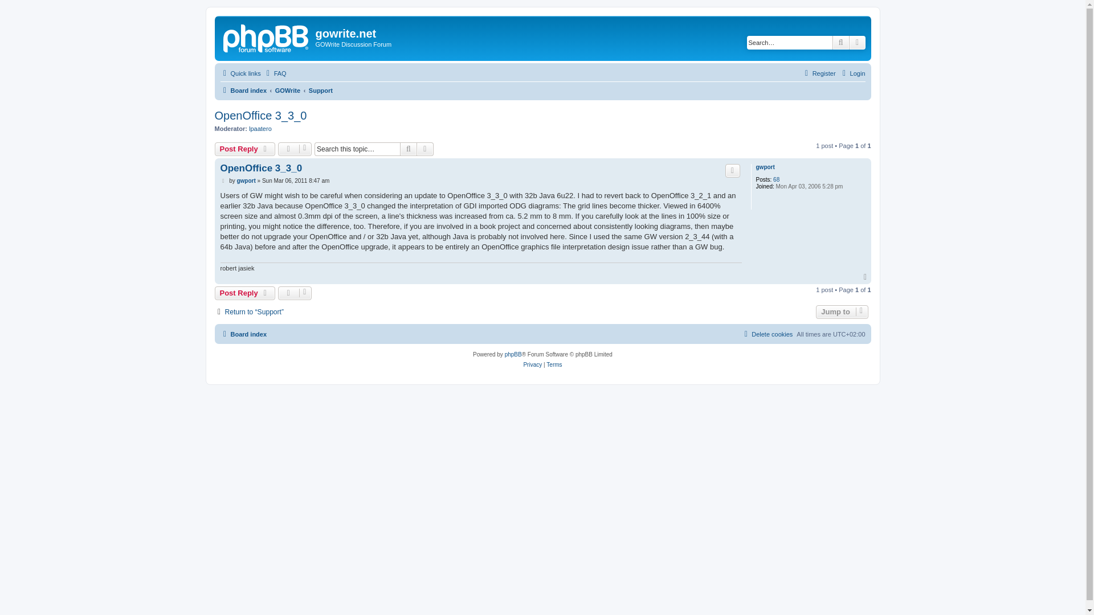 This screenshot has height=615, width=1094. What do you see at coordinates (245, 293) in the screenshot?
I see `Post a reply` at bounding box center [245, 293].